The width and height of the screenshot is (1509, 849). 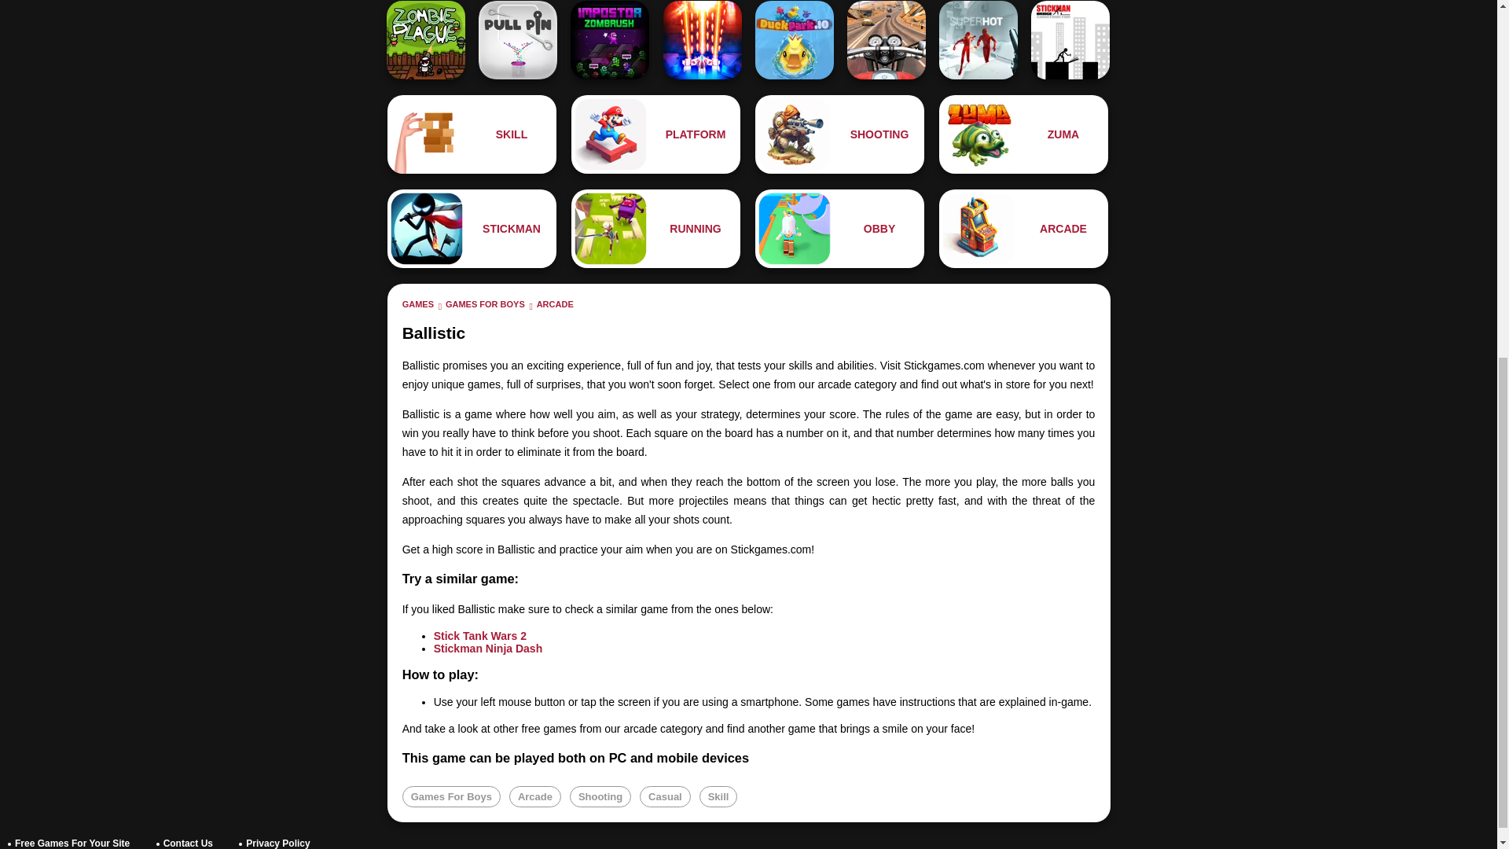 What do you see at coordinates (555, 304) in the screenshot?
I see `ARCADE` at bounding box center [555, 304].